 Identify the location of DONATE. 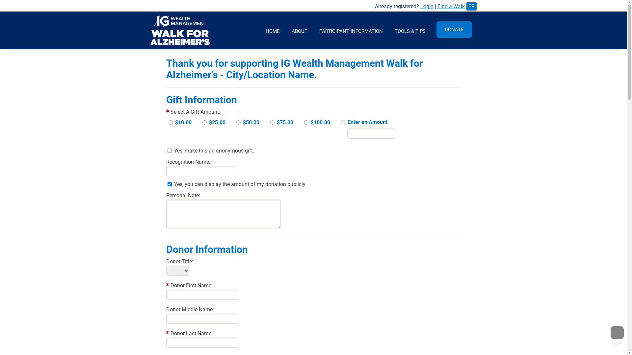
(454, 30).